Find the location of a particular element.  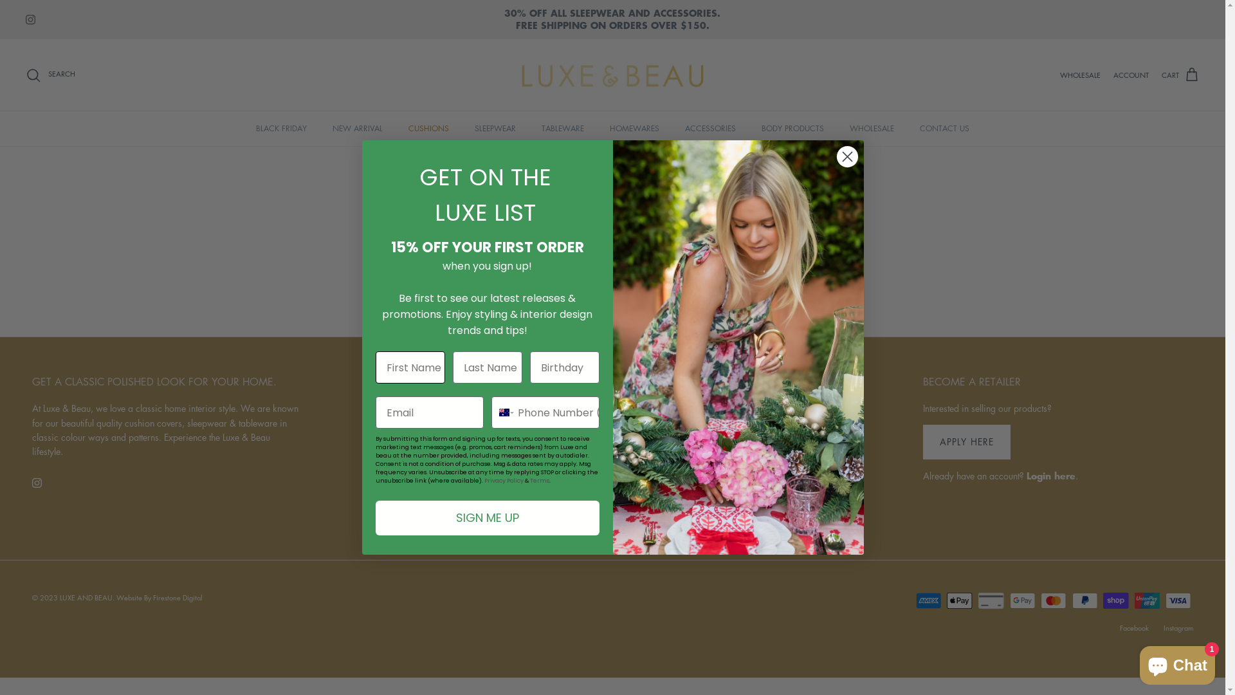

TABLEWARE is located at coordinates (563, 129).